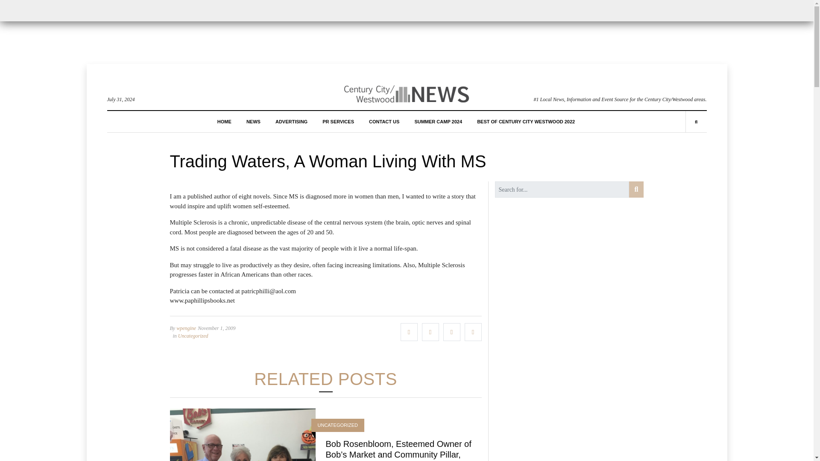 The width and height of the screenshot is (820, 461). Describe the element at coordinates (186, 328) in the screenshot. I see `Posts by wpengine` at that location.